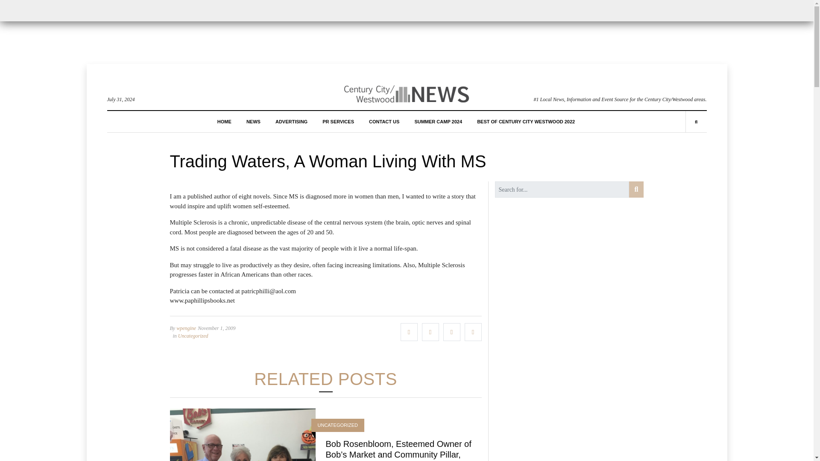 The width and height of the screenshot is (820, 461). Describe the element at coordinates (186, 328) in the screenshot. I see `Posts by wpengine` at that location.